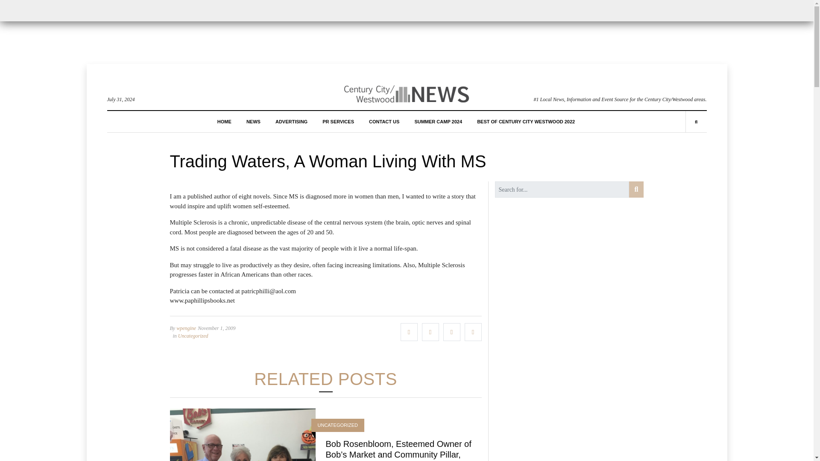 The width and height of the screenshot is (820, 461). Describe the element at coordinates (186, 328) in the screenshot. I see `Posts by wpengine` at that location.